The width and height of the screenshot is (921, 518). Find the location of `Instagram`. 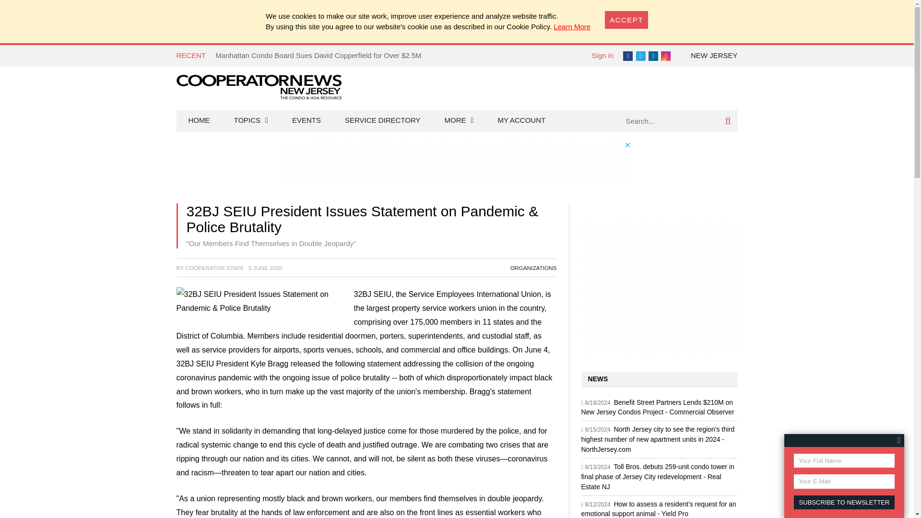

Instagram is located at coordinates (666, 56).